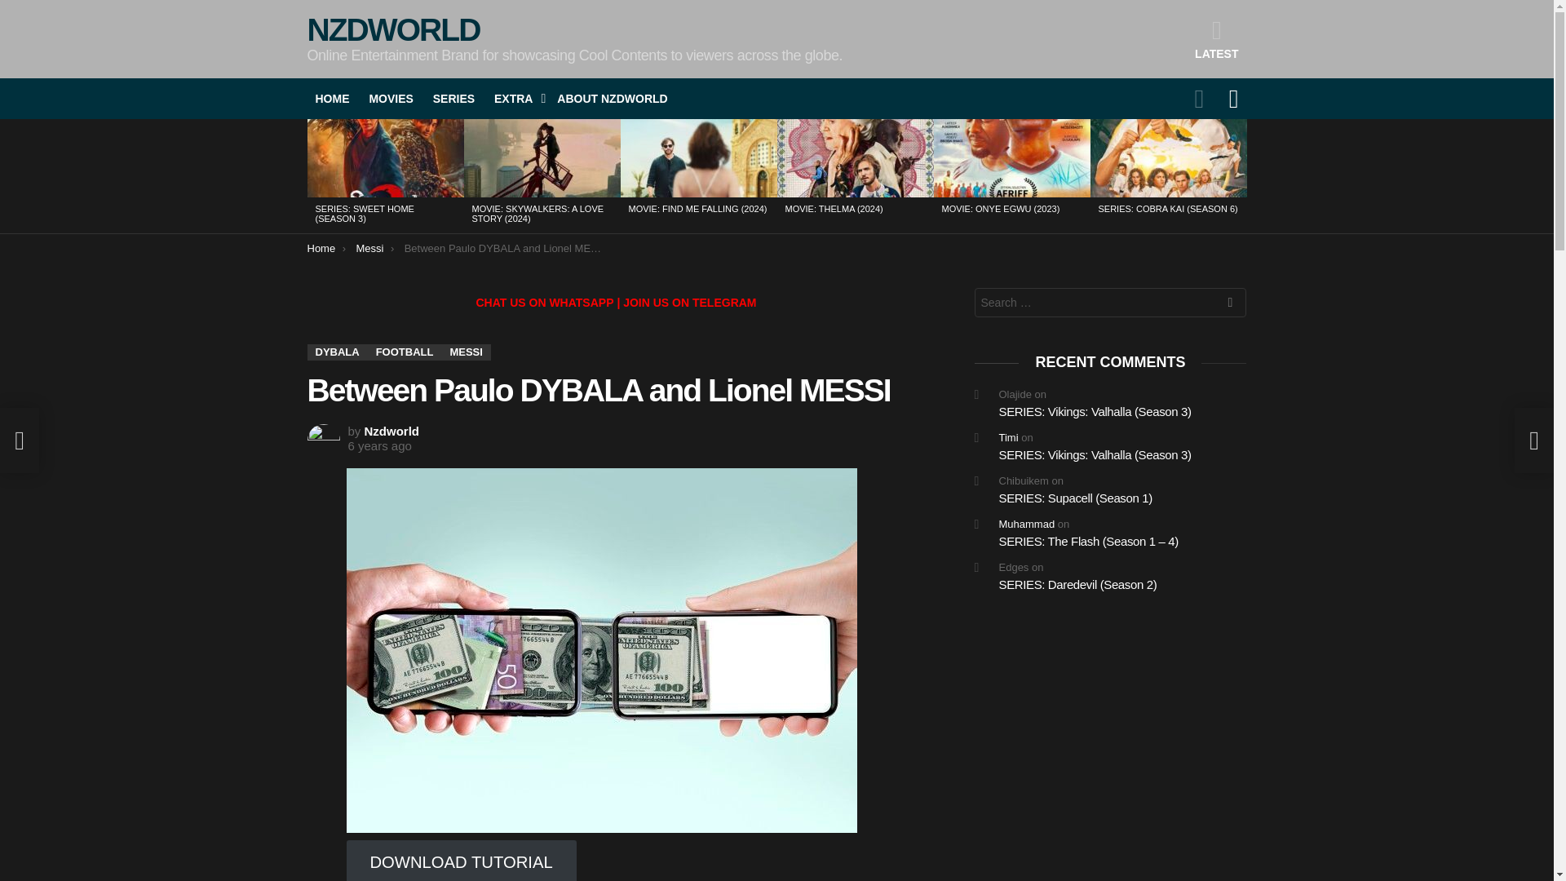  What do you see at coordinates (515, 98) in the screenshot?
I see `EXTRA` at bounding box center [515, 98].